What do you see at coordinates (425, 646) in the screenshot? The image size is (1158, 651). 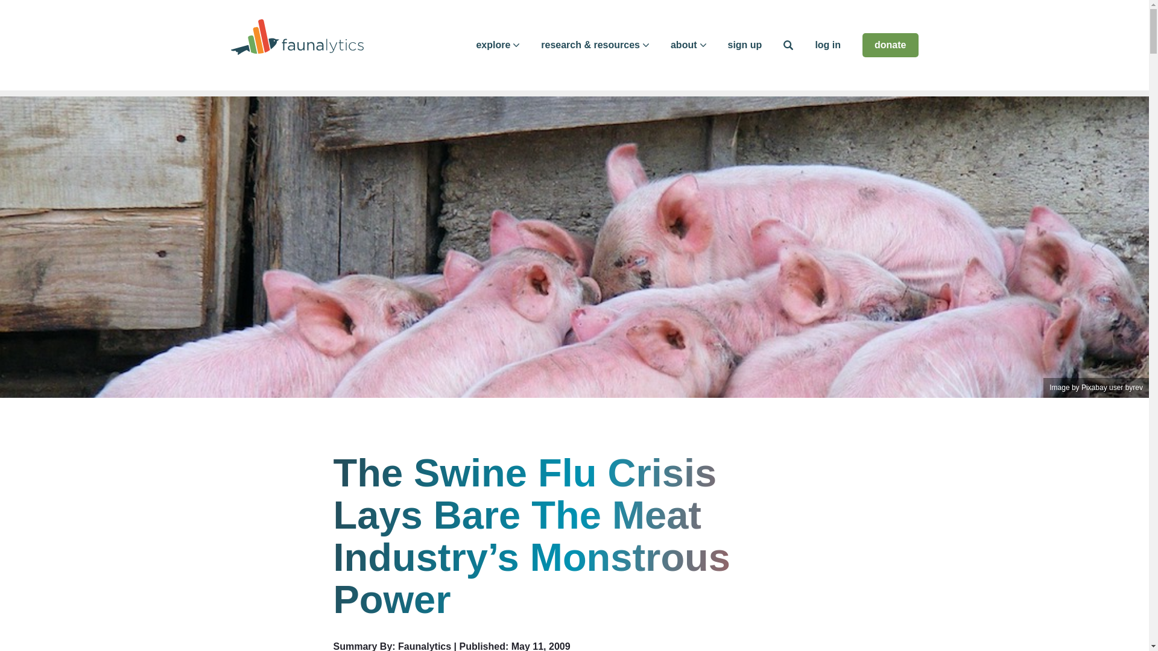 I see `Posts by Faunalytics` at bounding box center [425, 646].